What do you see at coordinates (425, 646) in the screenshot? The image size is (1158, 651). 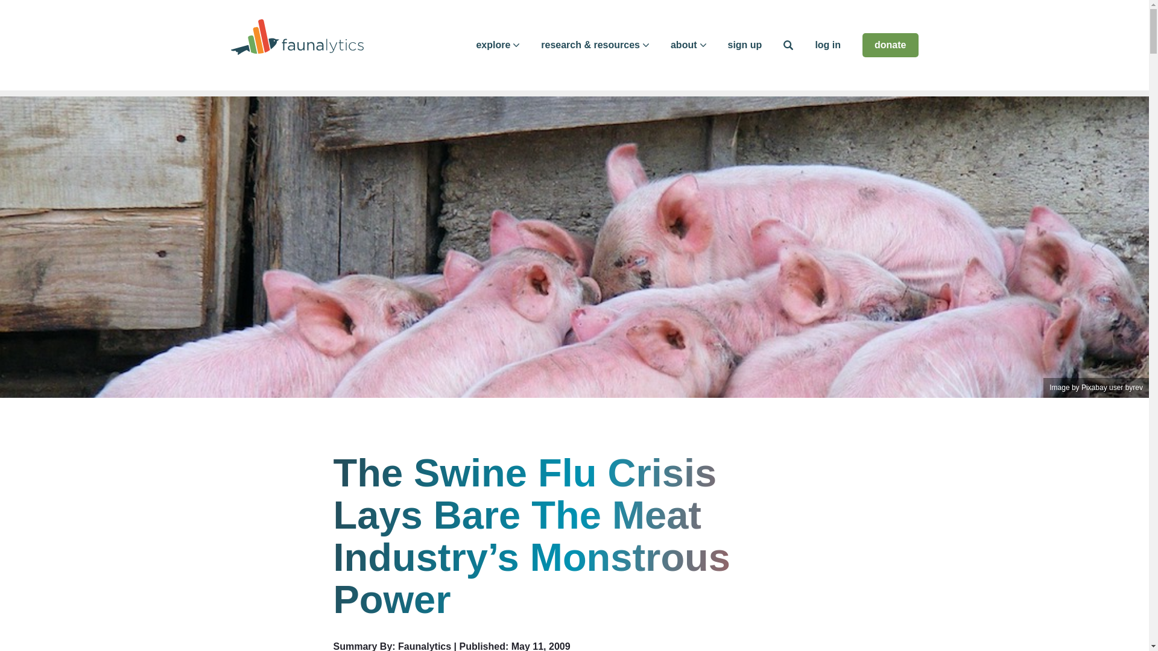 I see `Posts by Faunalytics` at bounding box center [425, 646].